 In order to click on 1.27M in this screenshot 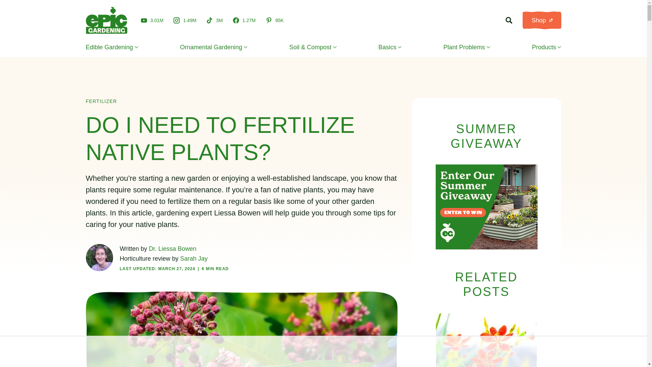, I will do `click(244, 20)`.